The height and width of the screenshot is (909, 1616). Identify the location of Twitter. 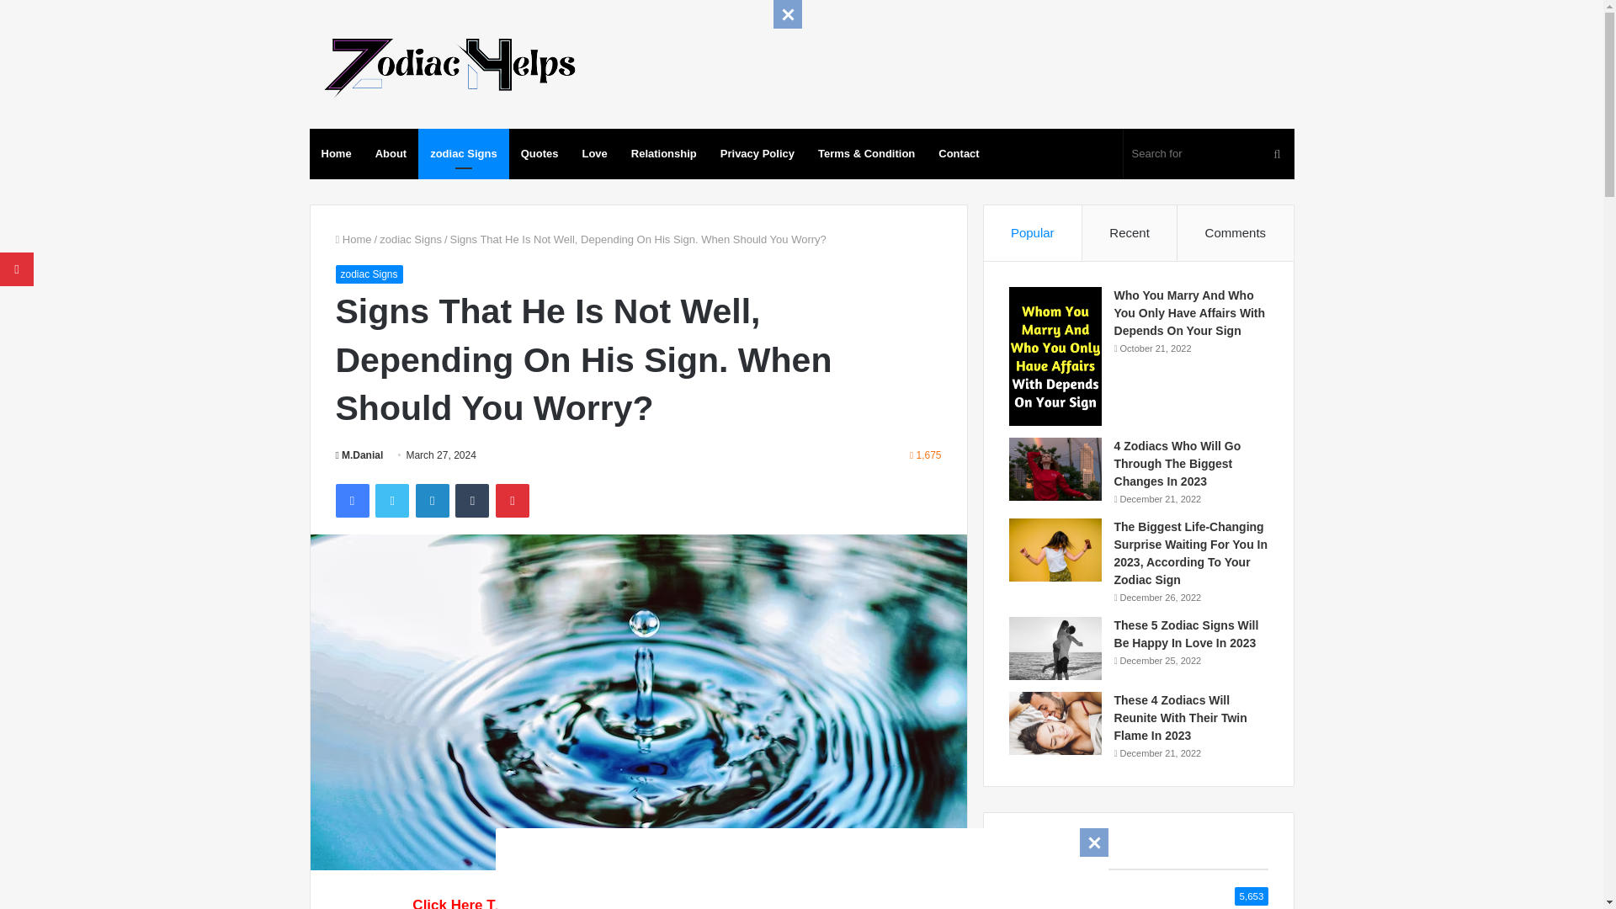
(391, 500).